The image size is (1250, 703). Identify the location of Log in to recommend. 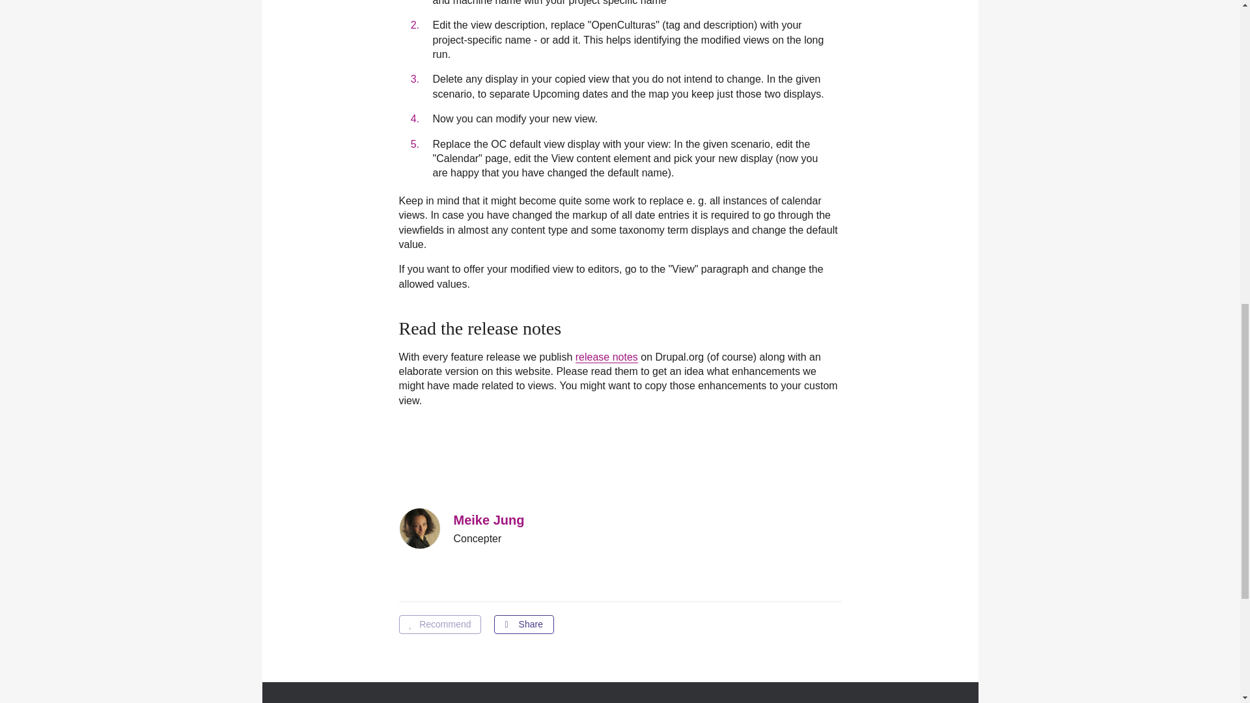
(439, 625).